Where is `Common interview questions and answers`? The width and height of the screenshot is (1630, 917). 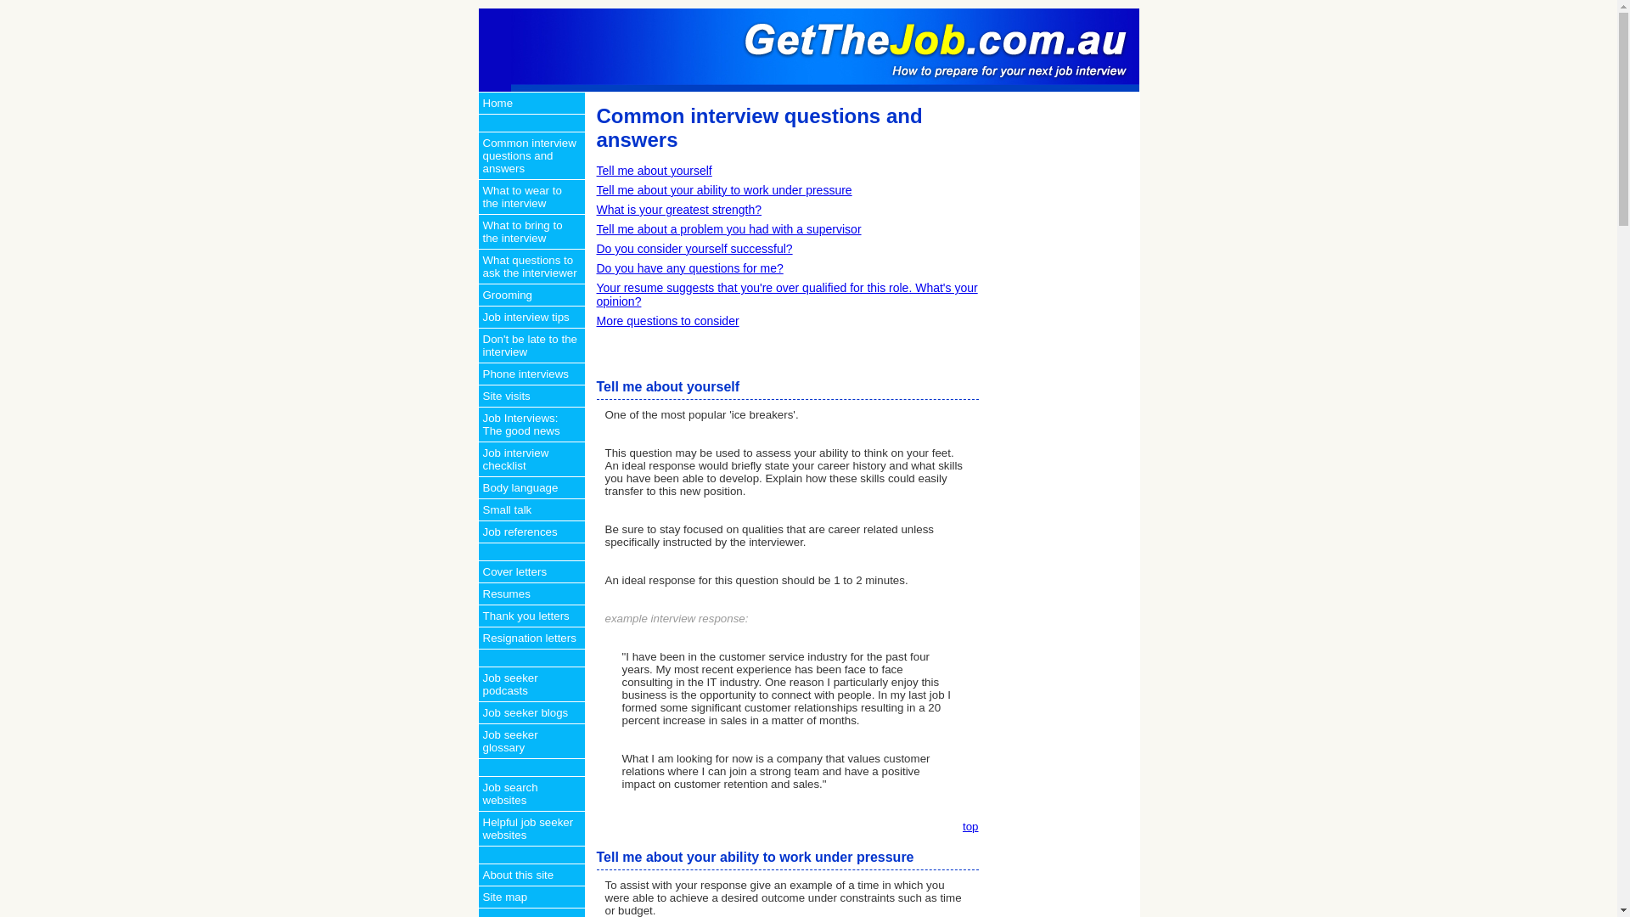
Common interview questions and answers is located at coordinates (531, 155).